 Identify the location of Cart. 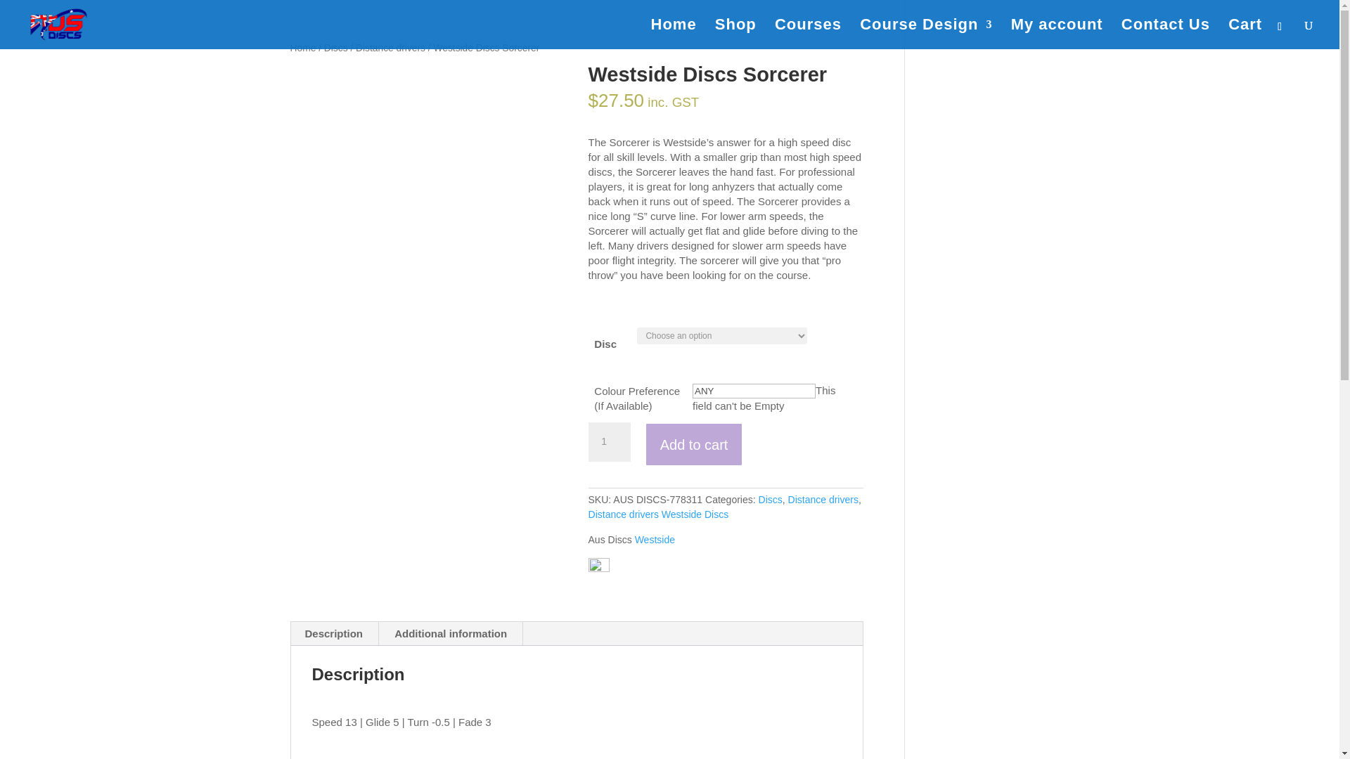
(1245, 34).